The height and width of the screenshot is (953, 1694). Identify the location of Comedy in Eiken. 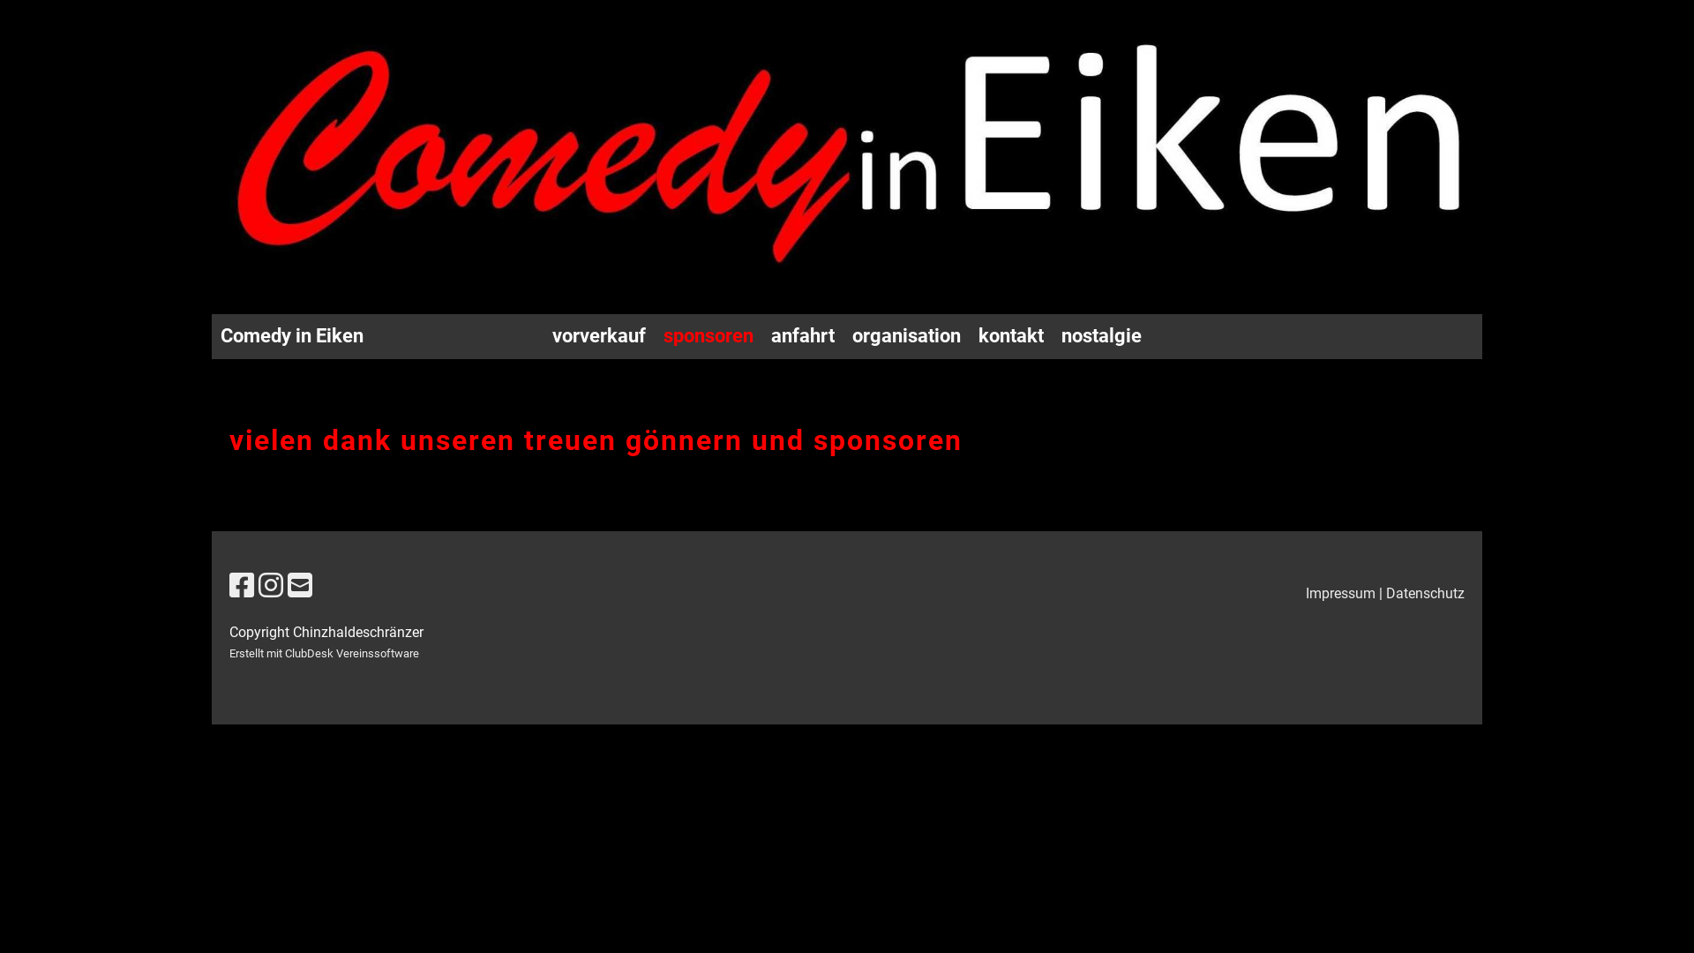
(292, 337).